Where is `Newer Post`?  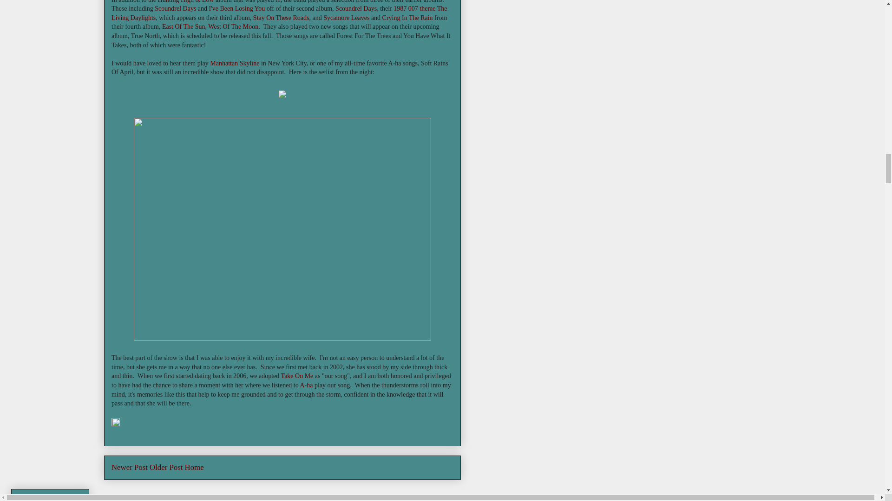 Newer Post is located at coordinates (130, 467).